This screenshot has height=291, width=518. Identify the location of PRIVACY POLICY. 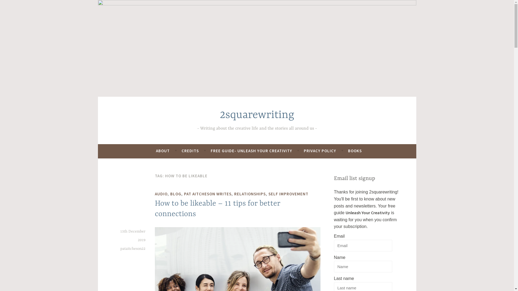
(320, 151).